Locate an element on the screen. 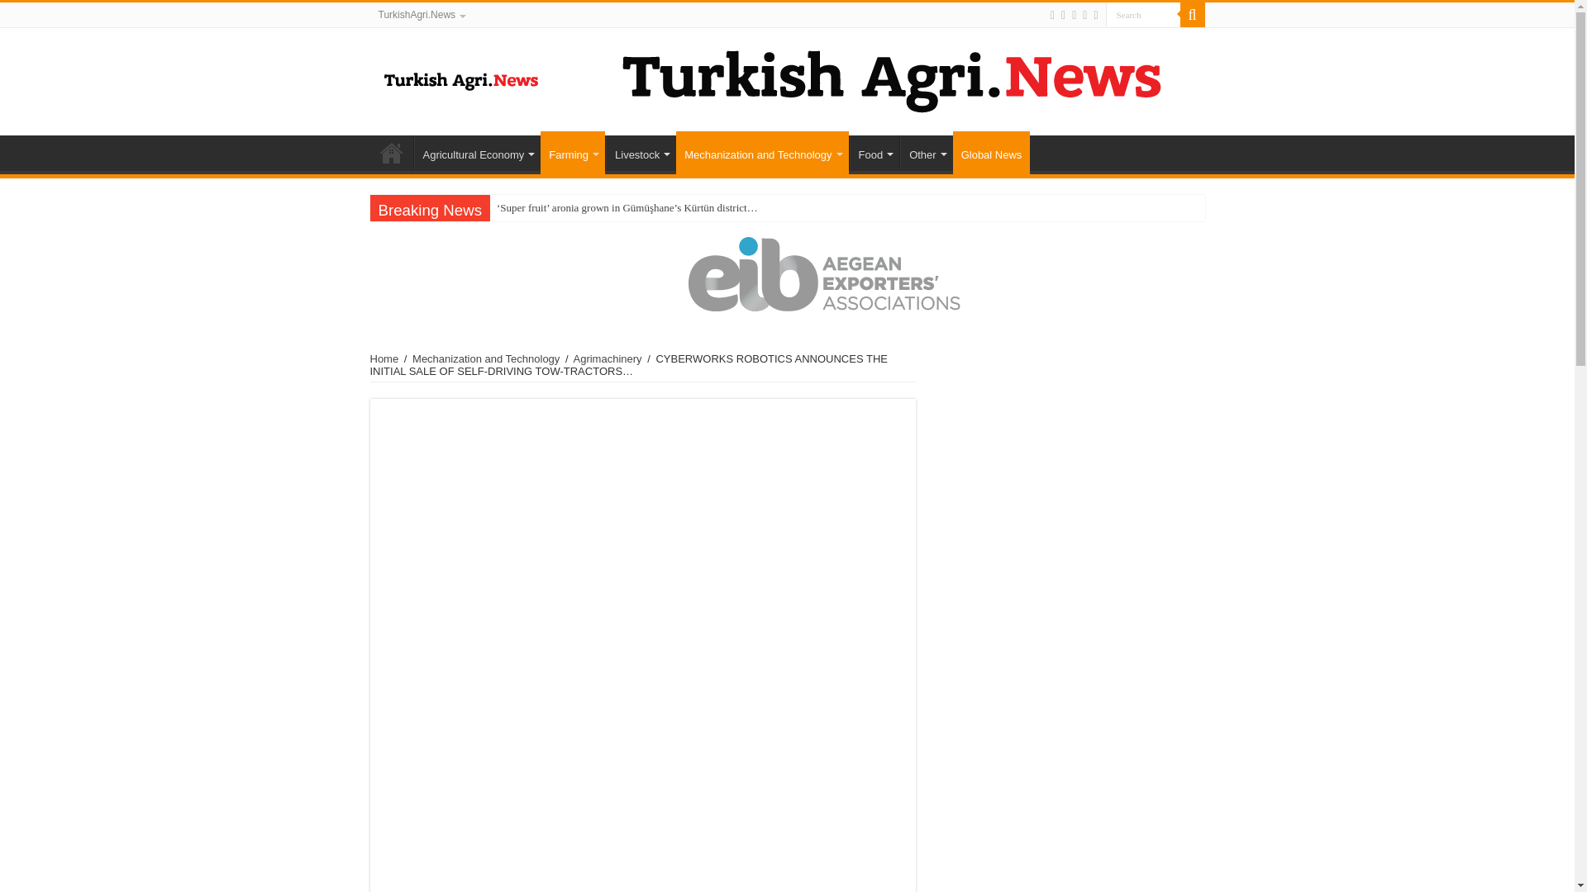 This screenshot has height=892, width=1587. Home is located at coordinates (391, 153).